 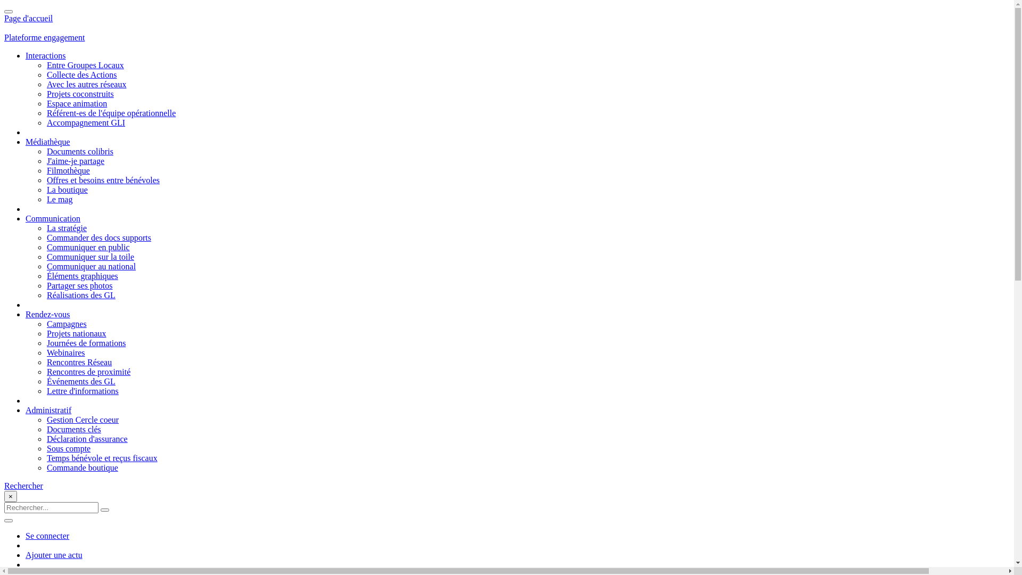 I want to click on Entre Groupes Locaux, so click(x=85, y=65).